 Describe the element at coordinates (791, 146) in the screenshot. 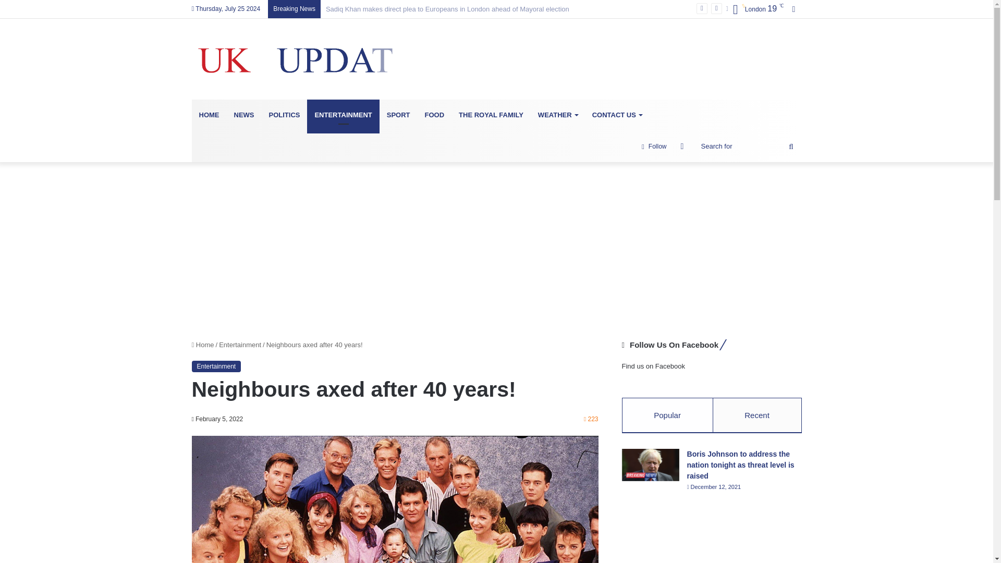

I see `Search for` at that location.